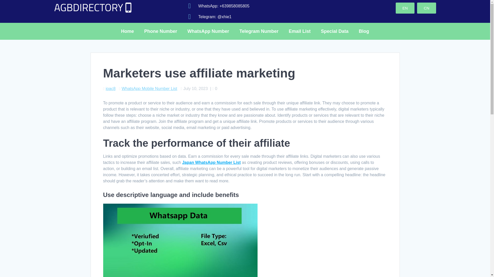  Describe the element at coordinates (128, 31) in the screenshot. I see `Home` at that location.